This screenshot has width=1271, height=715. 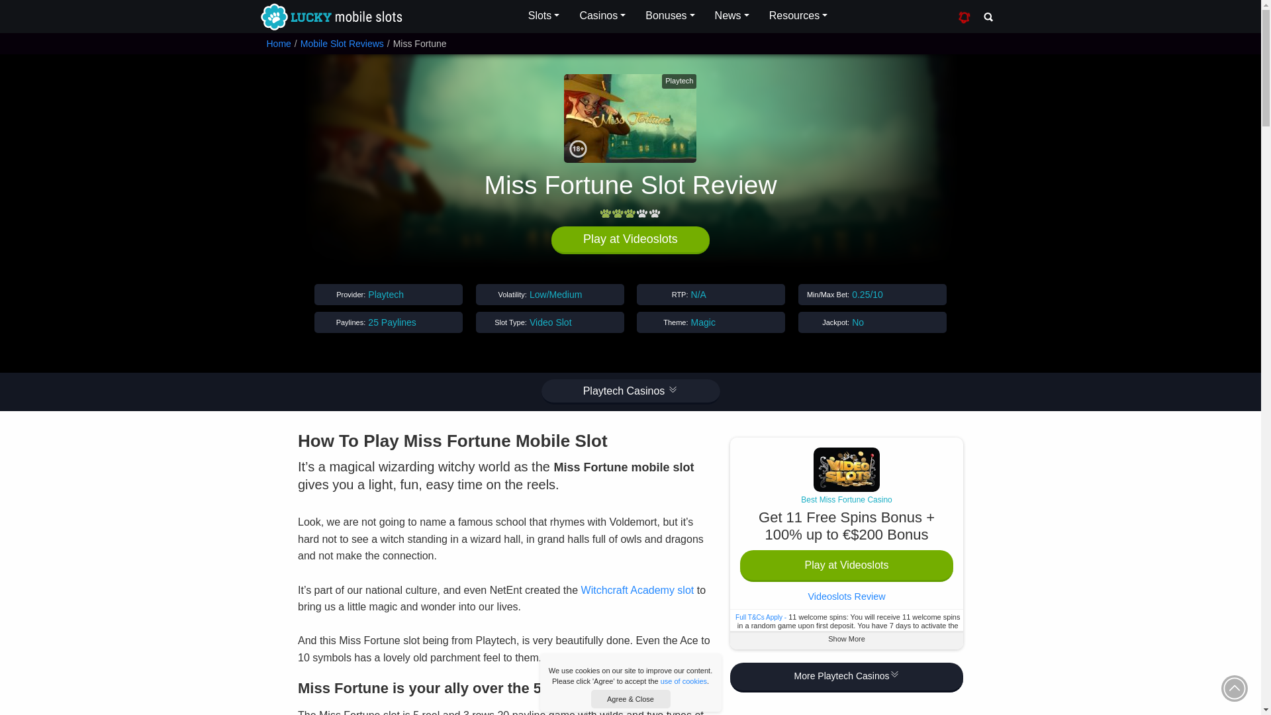 I want to click on Playtech Casinos, so click(x=630, y=392).